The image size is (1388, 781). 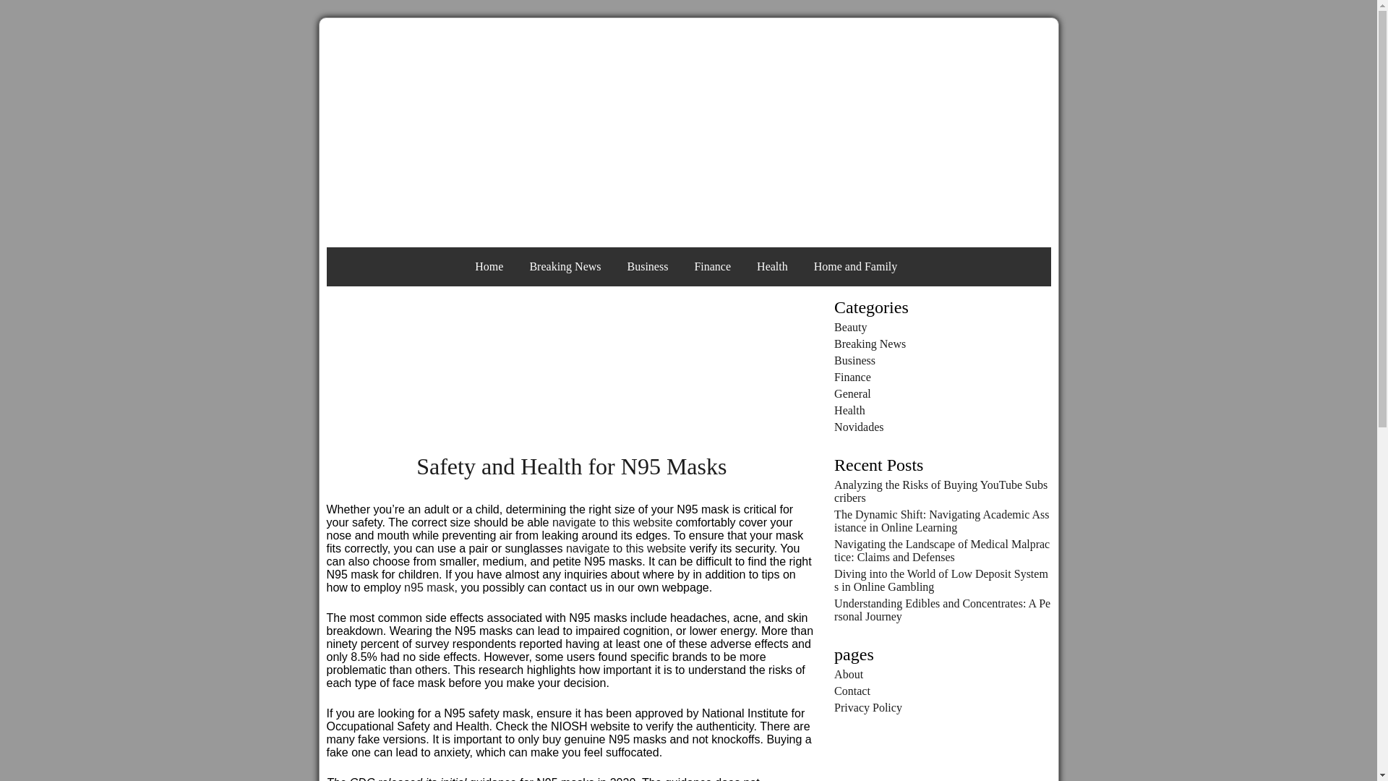 What do you see at coordinates (858, 427) in the screenshot?
I see `Novidades` at bounding box center [858, 427].